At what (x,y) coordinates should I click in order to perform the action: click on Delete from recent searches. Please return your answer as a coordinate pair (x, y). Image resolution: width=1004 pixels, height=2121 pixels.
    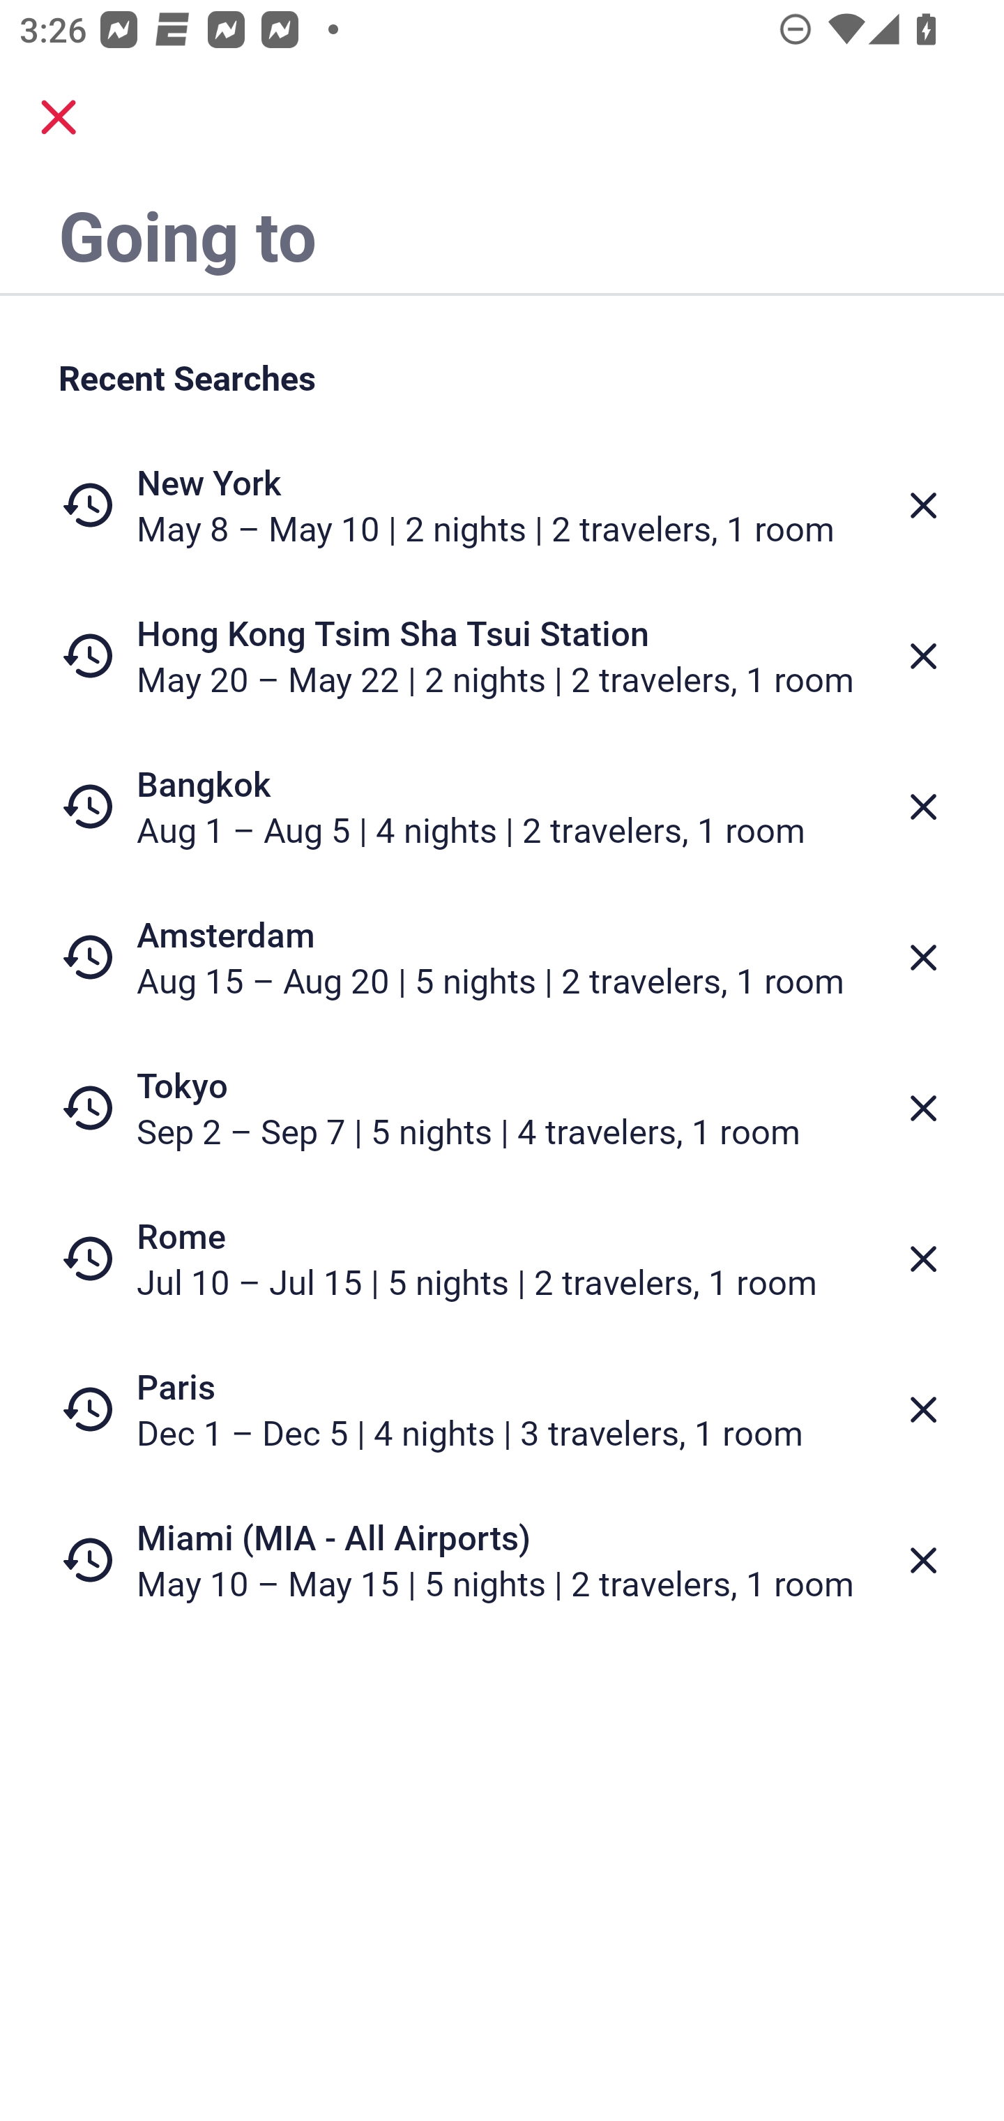
    Looking at the image, I should click on (923, 807).